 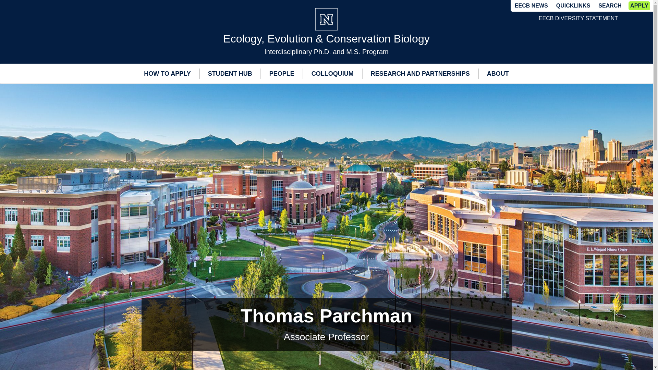 I want to click on EECB NEWS, so click(x=531, y=6).